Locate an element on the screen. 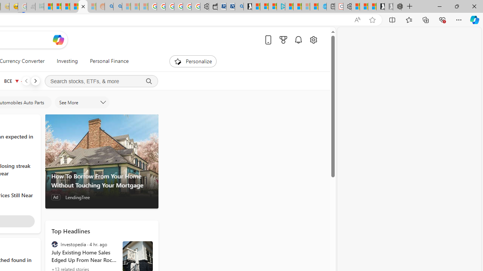 The width and height of the screenshot is (483, 271). Cheap Car Rentals - Save70.com is located at coordinates (231, 7).